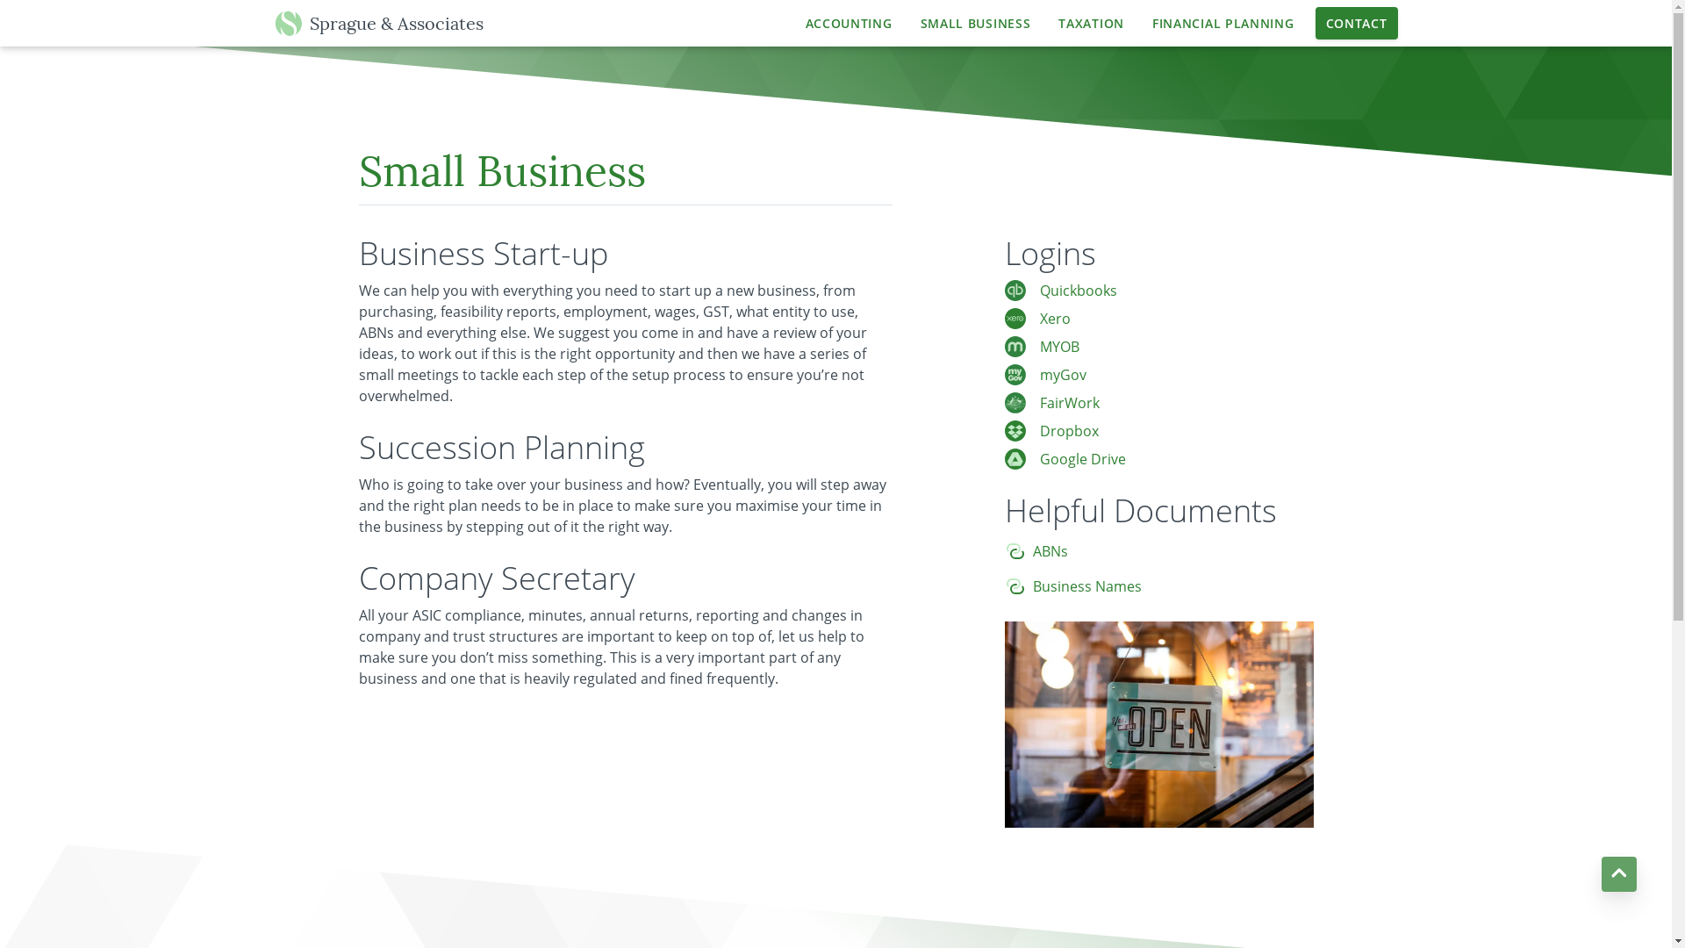 The width and height of the screenshot is (1685, 948). Describe the element at coordinates (1069, 431) in the screenshot. I see `Dropbox` at that location.